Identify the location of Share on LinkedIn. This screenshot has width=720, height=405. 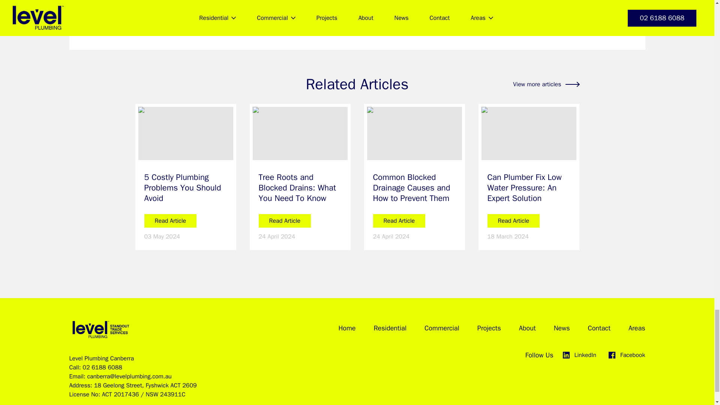
(280, 24).